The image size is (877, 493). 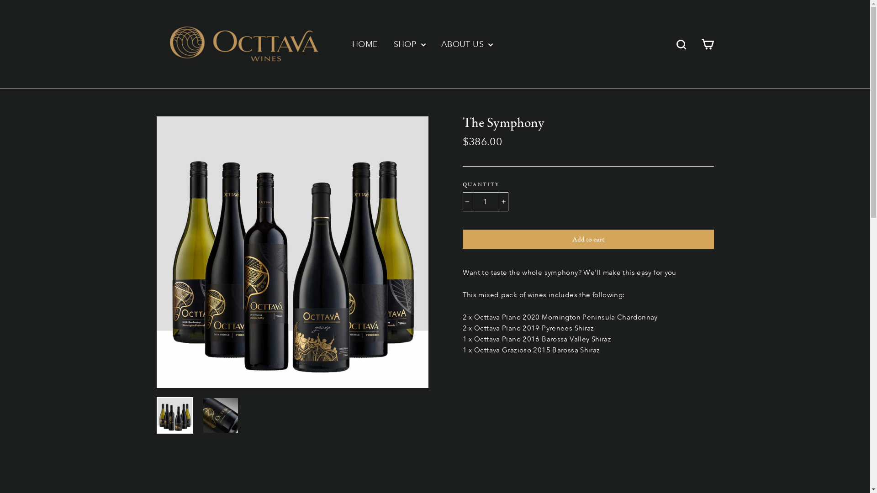 What do you see at coordinates (707, 44) in the screenshot?
I see `Cart` at bounding box center [707, 44].